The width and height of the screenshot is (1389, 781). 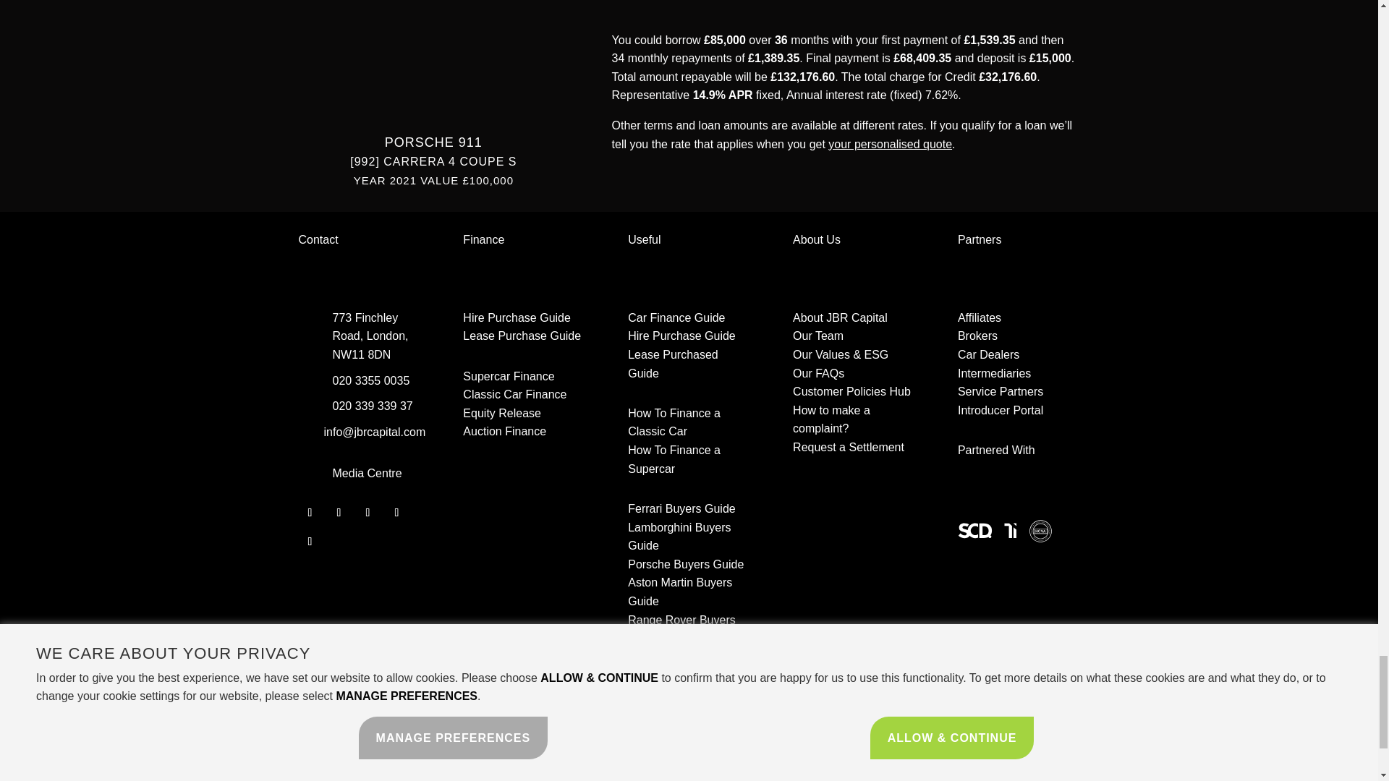 I want to click on Follow on Youtube, so click(x=310, y=541).